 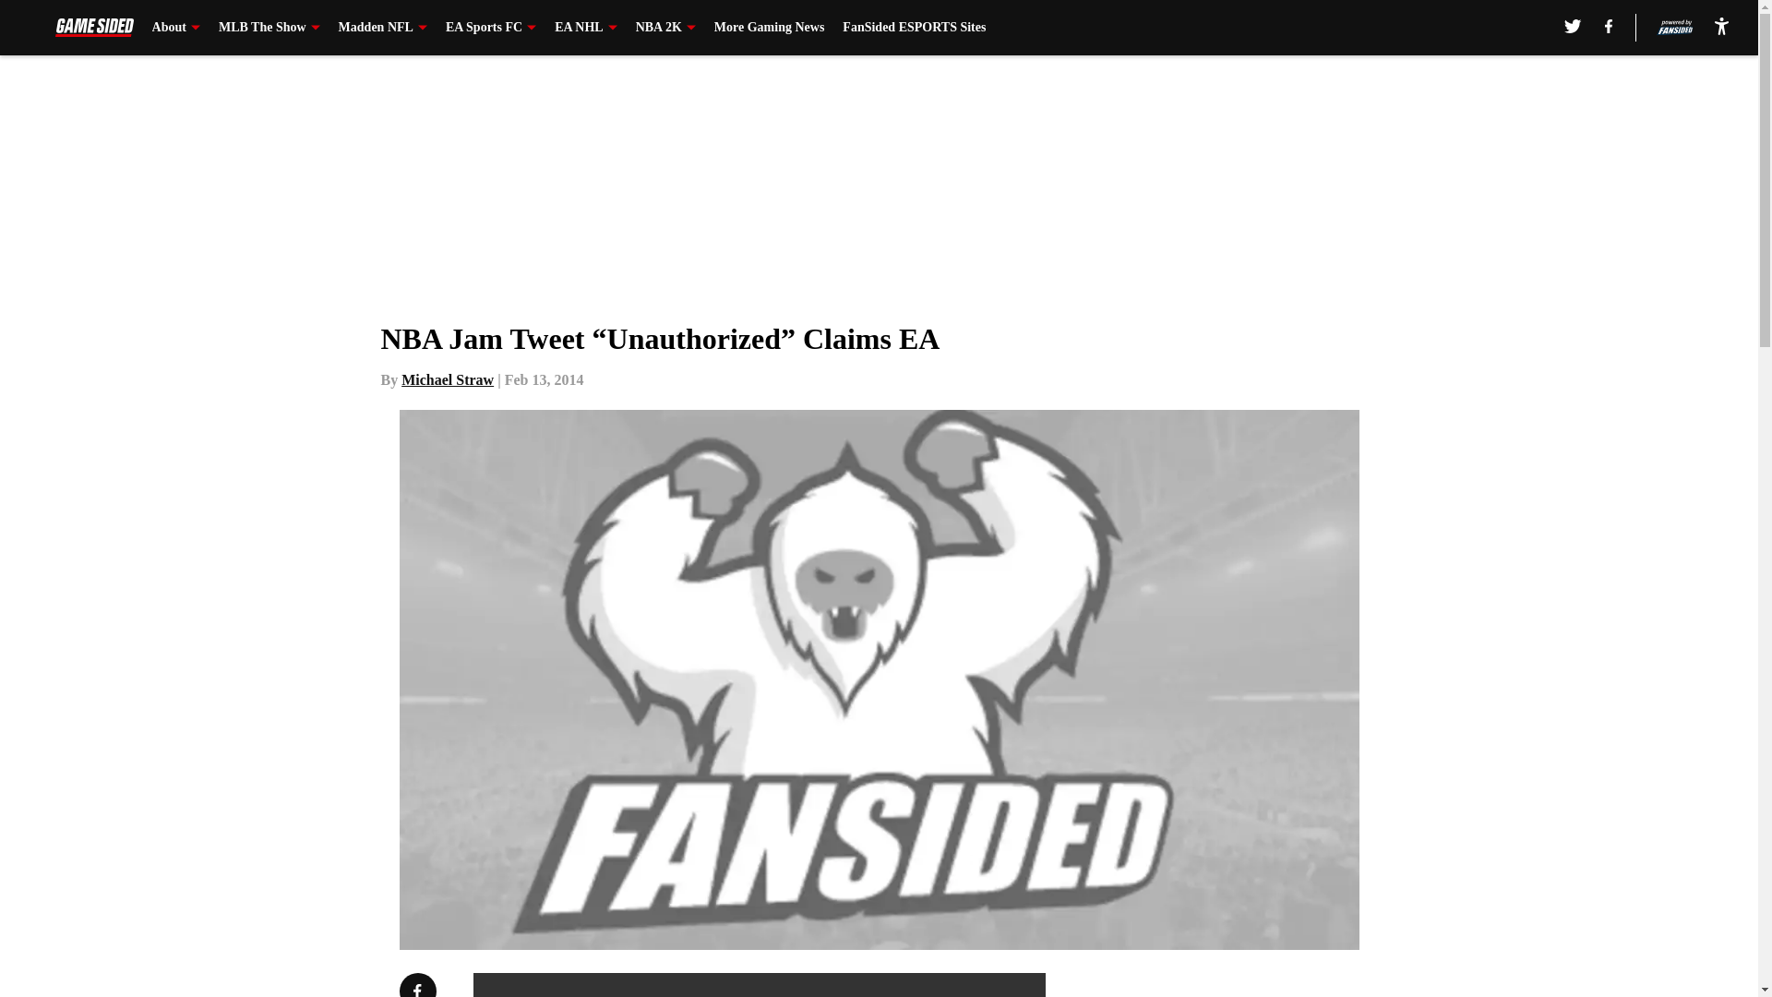 What do you see at coordinates (914, 28) in the screenshot?
I see `FanSided ESPORTS Sites` at bounding box center [914, 28].